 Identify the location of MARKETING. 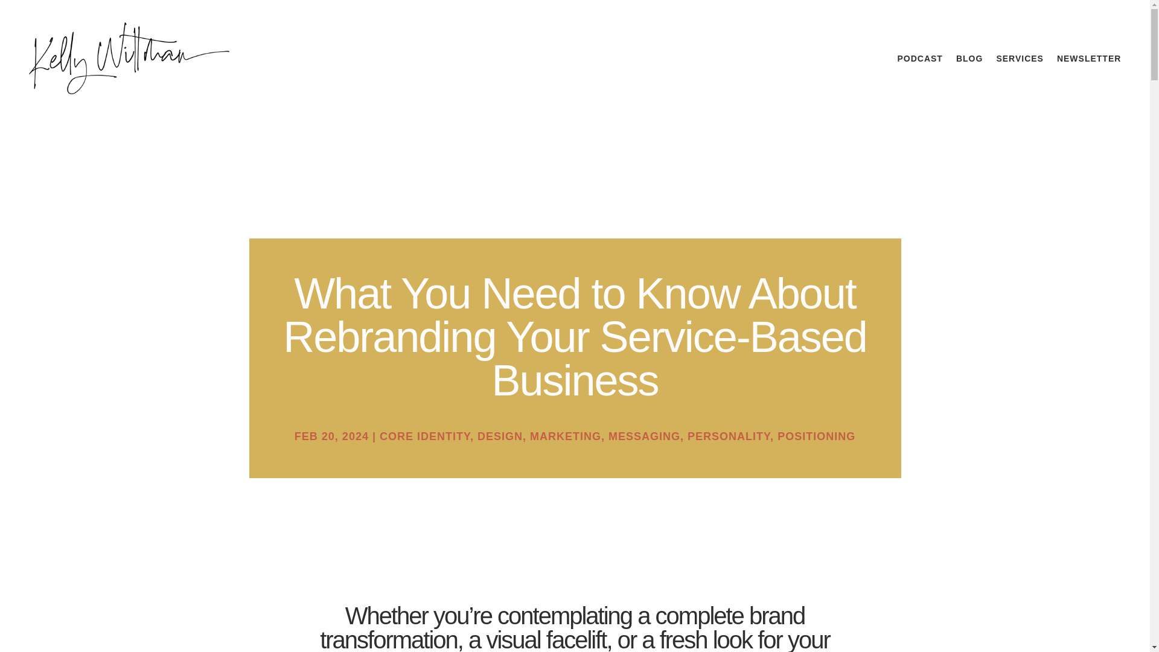
(565, 436).